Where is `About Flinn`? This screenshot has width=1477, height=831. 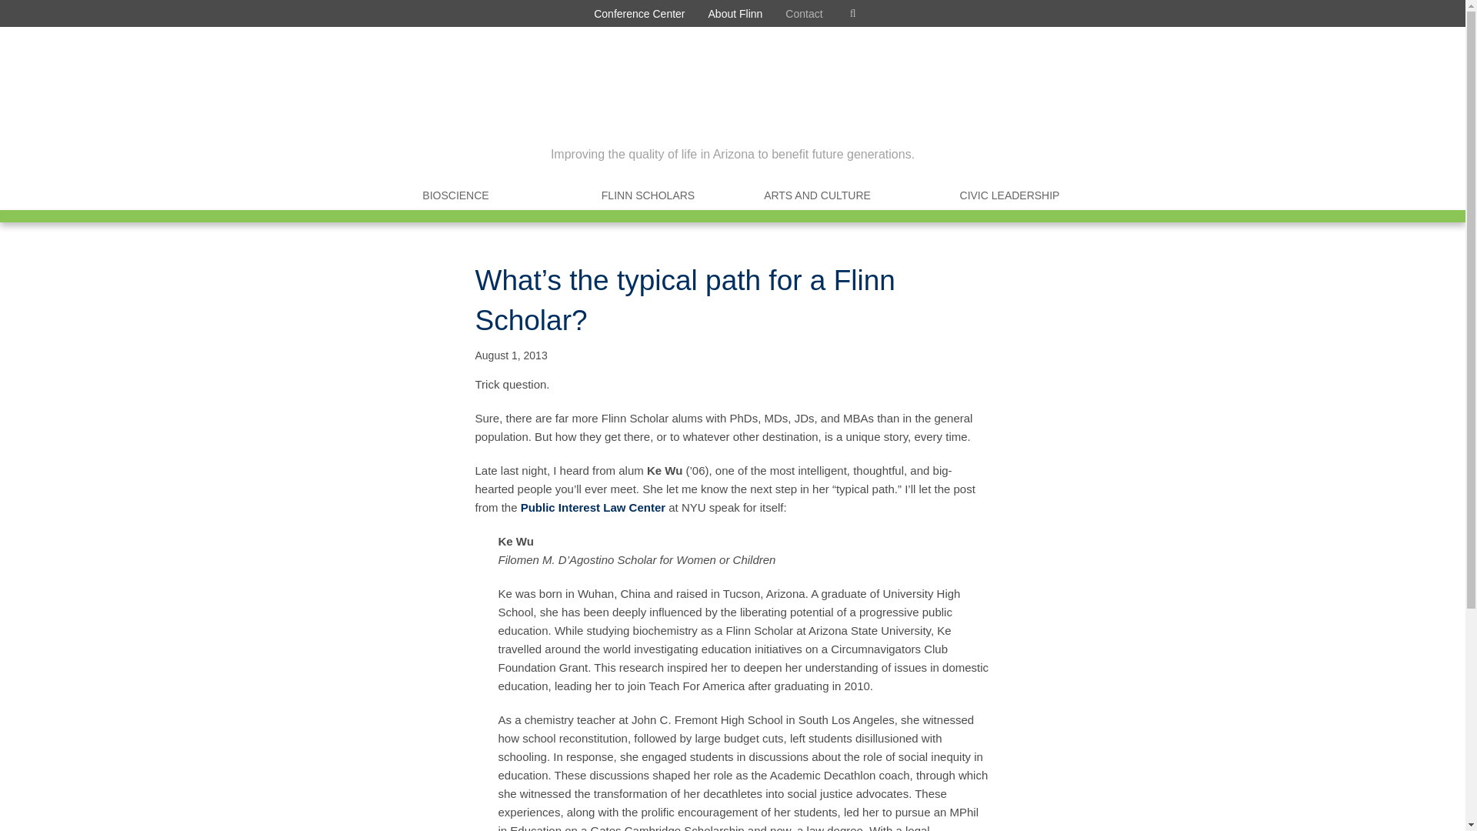 About Flinn is located at coordinates (735, 13).